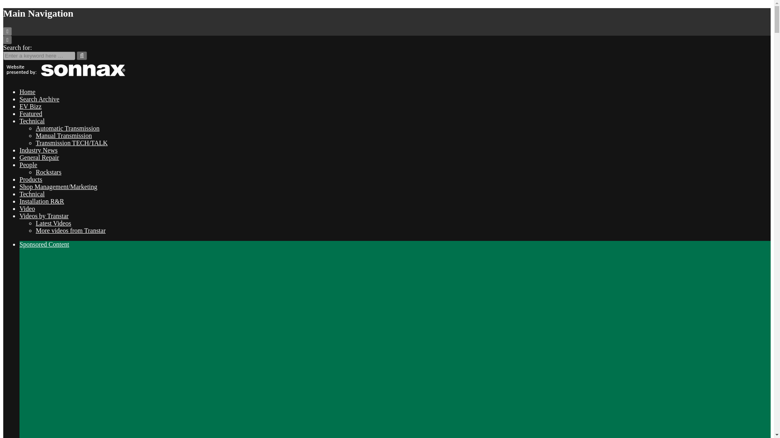  Describe the element at coordinates (31, 179) in the screenshot. I see `Products` at that location.